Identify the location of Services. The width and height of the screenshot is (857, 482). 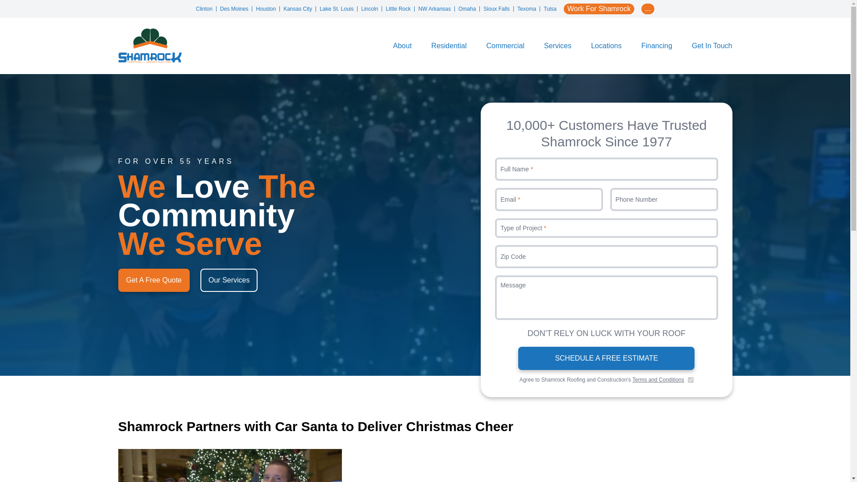
(558, 46).